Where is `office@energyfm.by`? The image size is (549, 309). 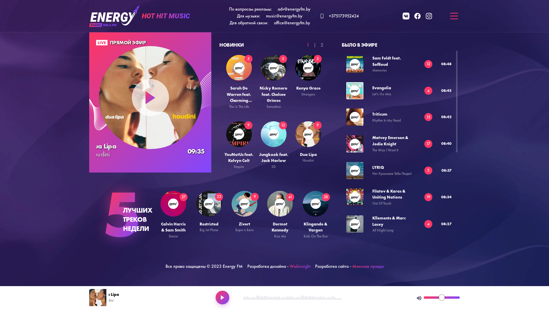
office@energyfm.by is located at coordinates (292, 23).